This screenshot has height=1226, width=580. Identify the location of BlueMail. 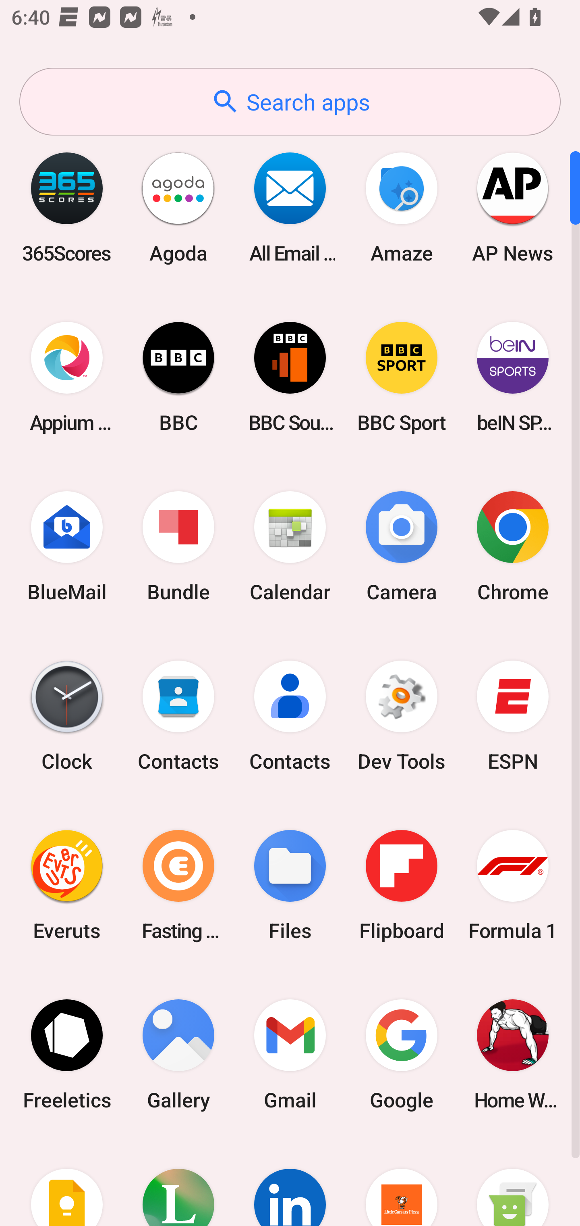
(67, 547).